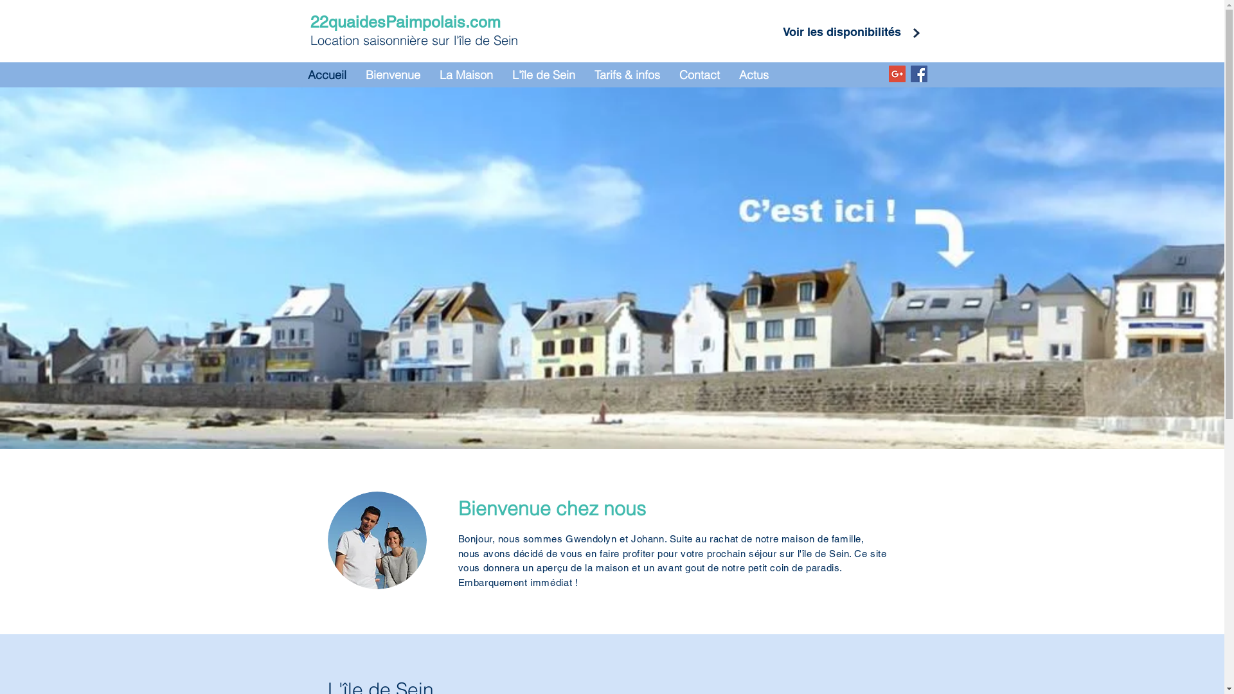 Image resolution: width=1234 pixels, height=694 pixels. I want to click on Actus, so click(753, 75).